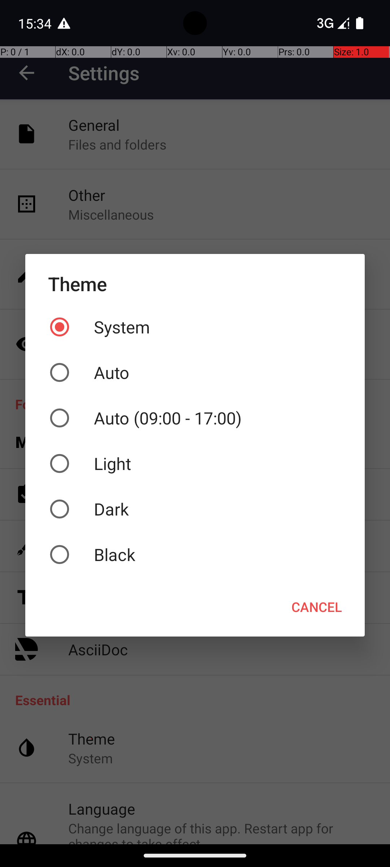 This screenshot has height=867, width=390. Describe the element at coordinates (195, 327) in the screenshot. I see `System` at that location.